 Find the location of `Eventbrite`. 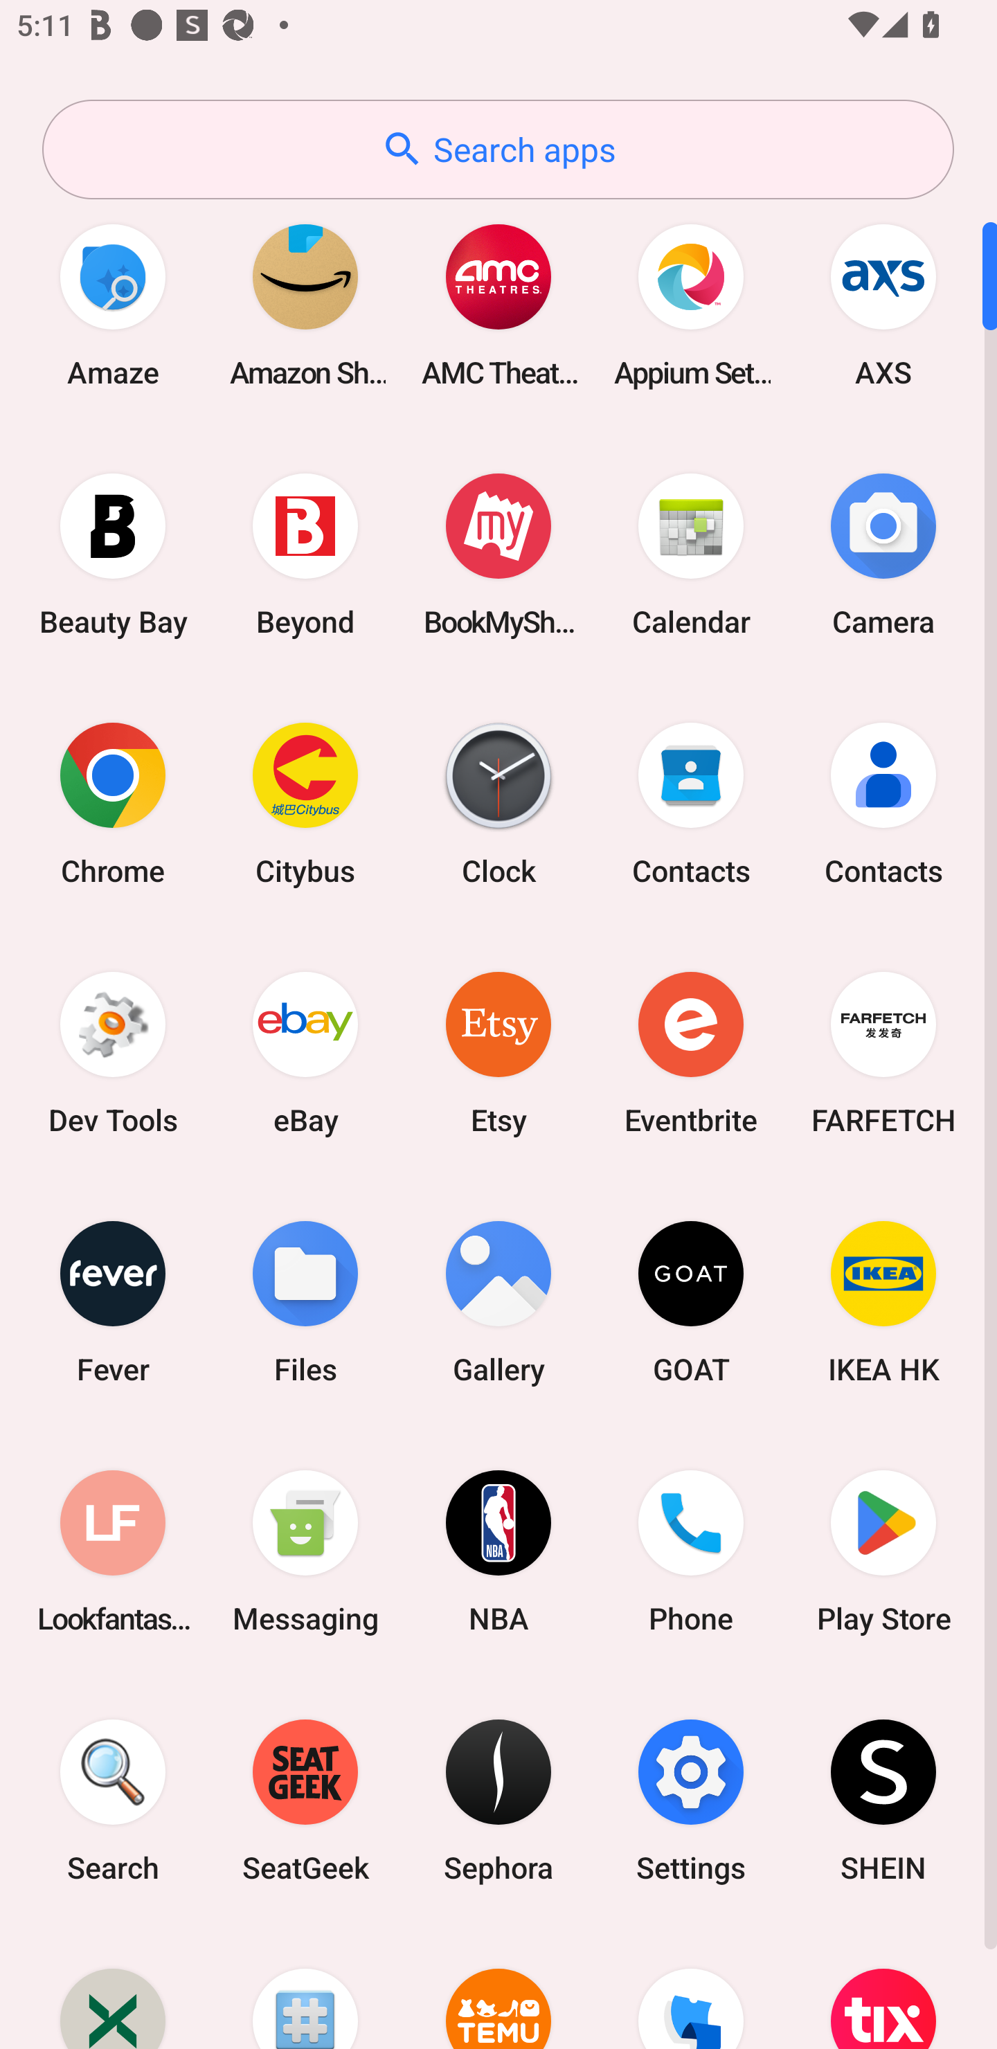

Eventbrite is located at coordinates (691, 1052).